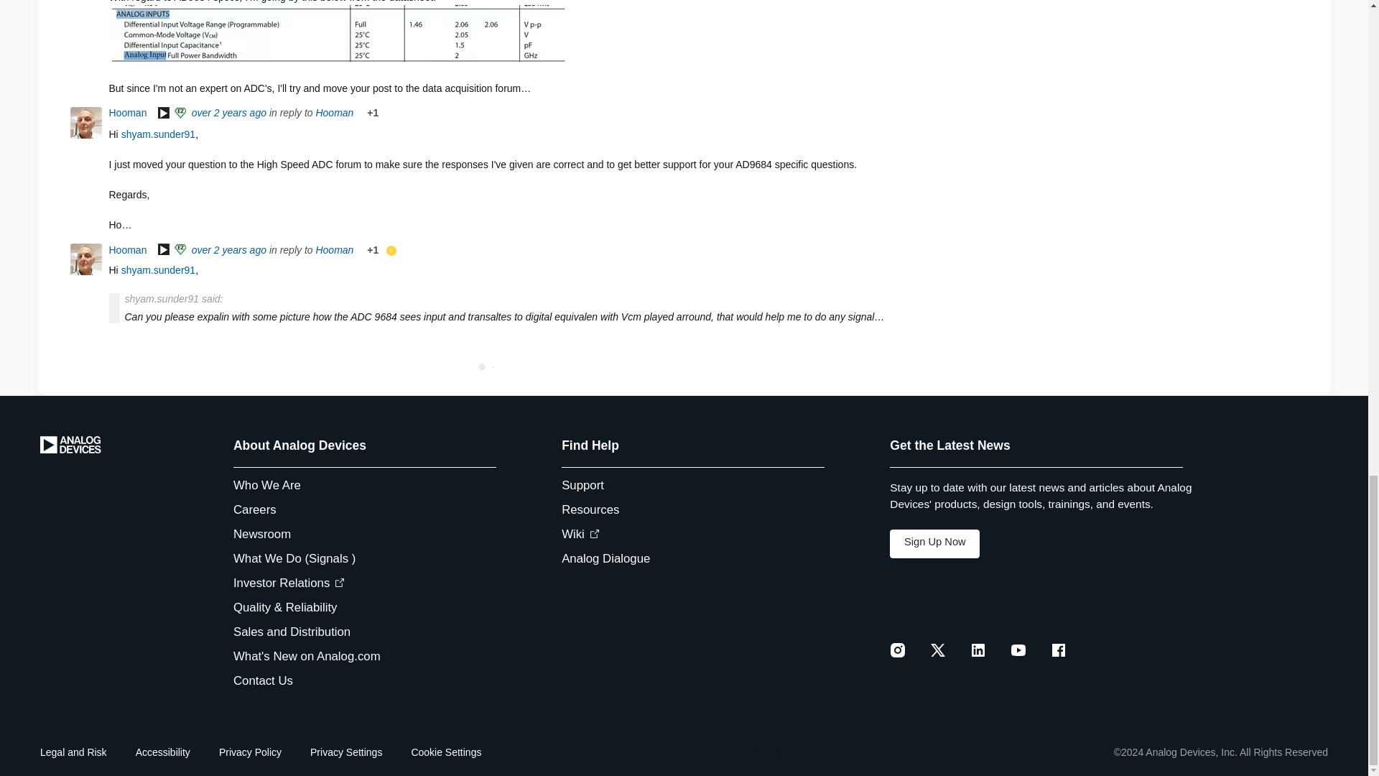 The width and height of the screenshot is (1379, 776). What do you see at coordinates (164, 114) in the screenshot?
I see `Analog Employees` at bounding box center [164, 114].